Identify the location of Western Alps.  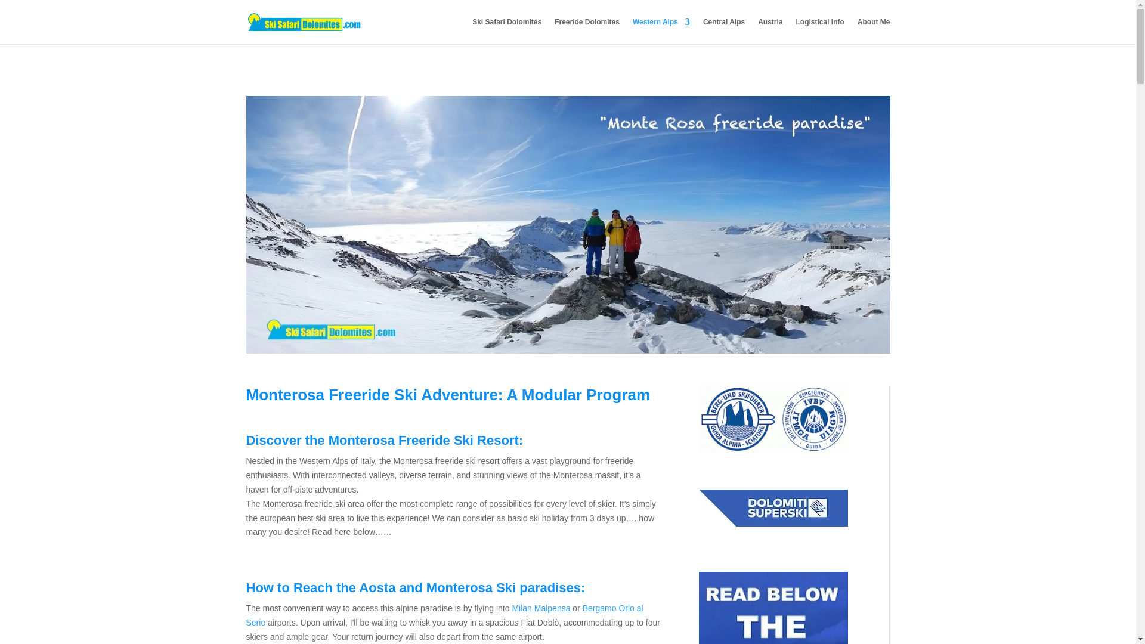
(661, 31).